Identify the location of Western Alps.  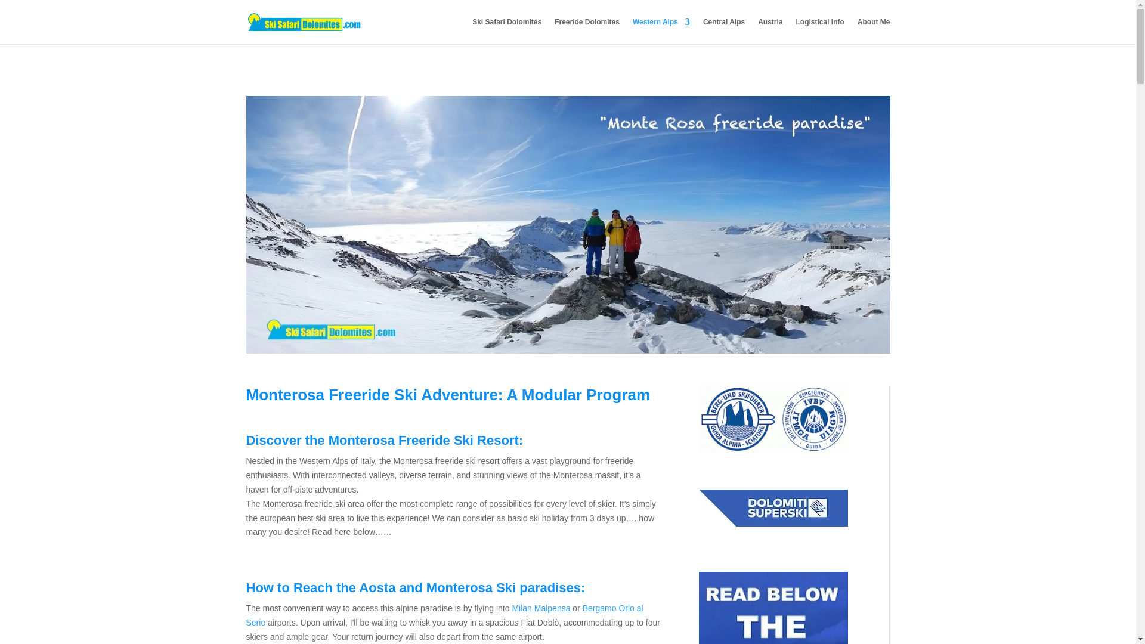
(661, 31).